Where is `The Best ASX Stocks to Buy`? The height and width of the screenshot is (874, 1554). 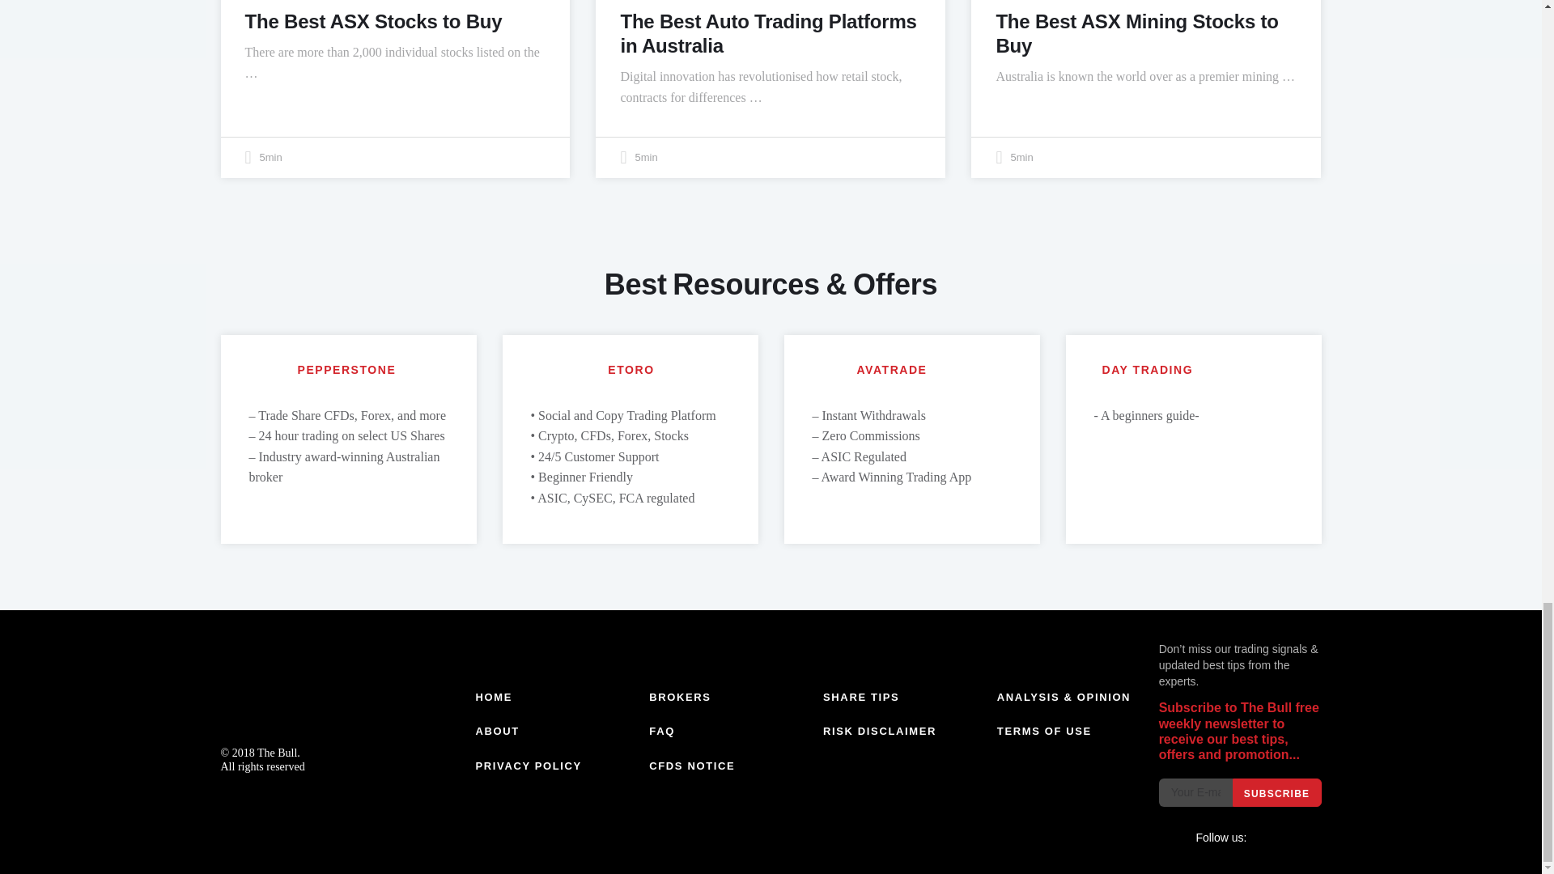
The Best ASX Stocks to Buy is located at coordinates (372, 21).